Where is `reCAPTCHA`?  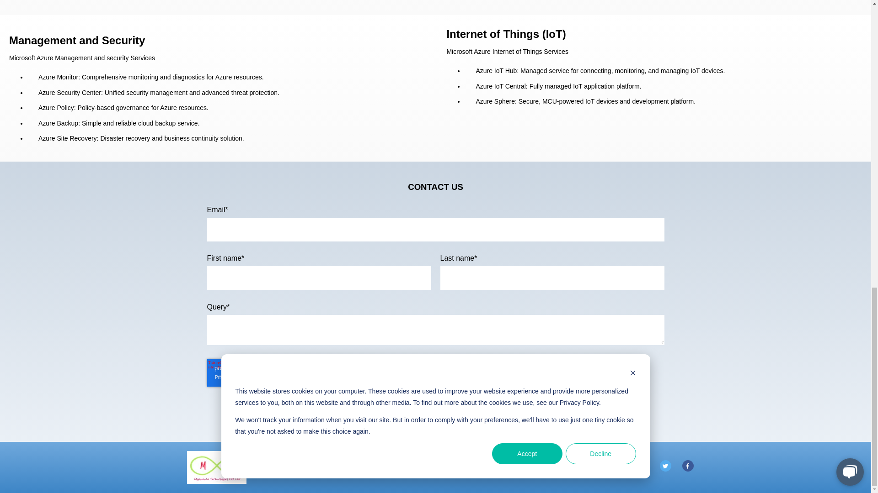
reCAPTCHA is located at coordinates (265, 372).